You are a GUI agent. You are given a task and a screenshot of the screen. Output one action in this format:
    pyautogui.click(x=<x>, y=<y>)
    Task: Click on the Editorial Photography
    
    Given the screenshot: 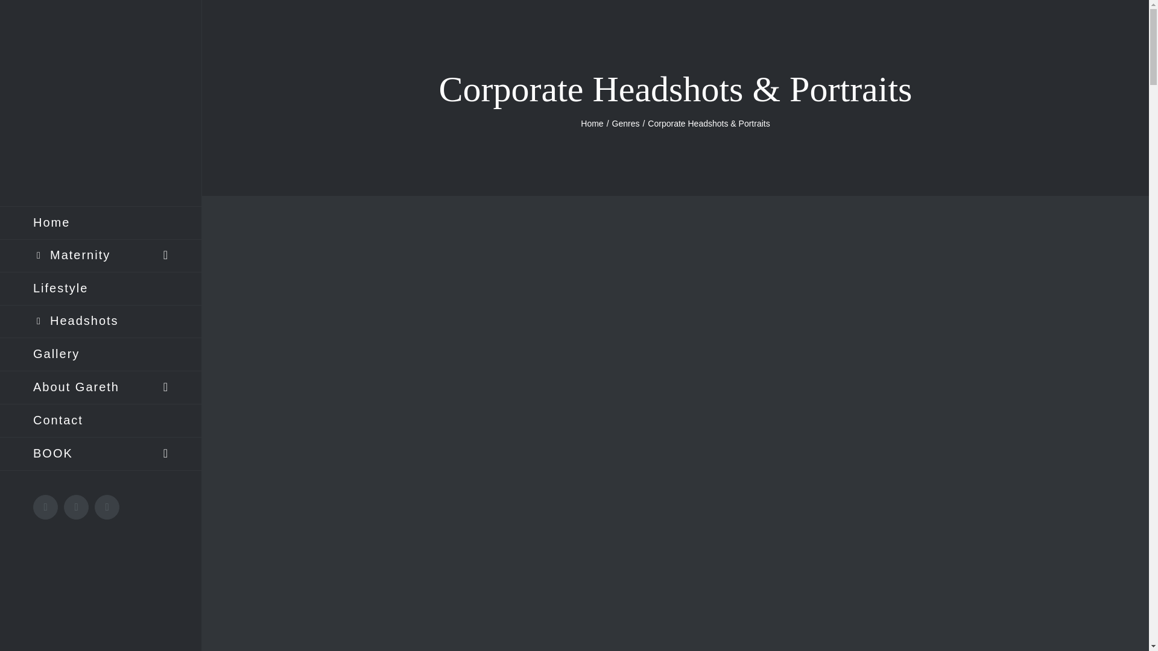 What is the action you would take?
    pyautogui.click(x=101, y=354)
    